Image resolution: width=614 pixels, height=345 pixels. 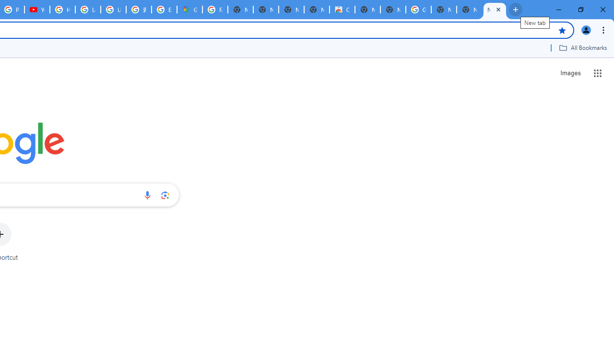 What do you see at coordinates (583, 47) in the screenshot?
I see `All Bookmarks` at bounding box center [583, 47].